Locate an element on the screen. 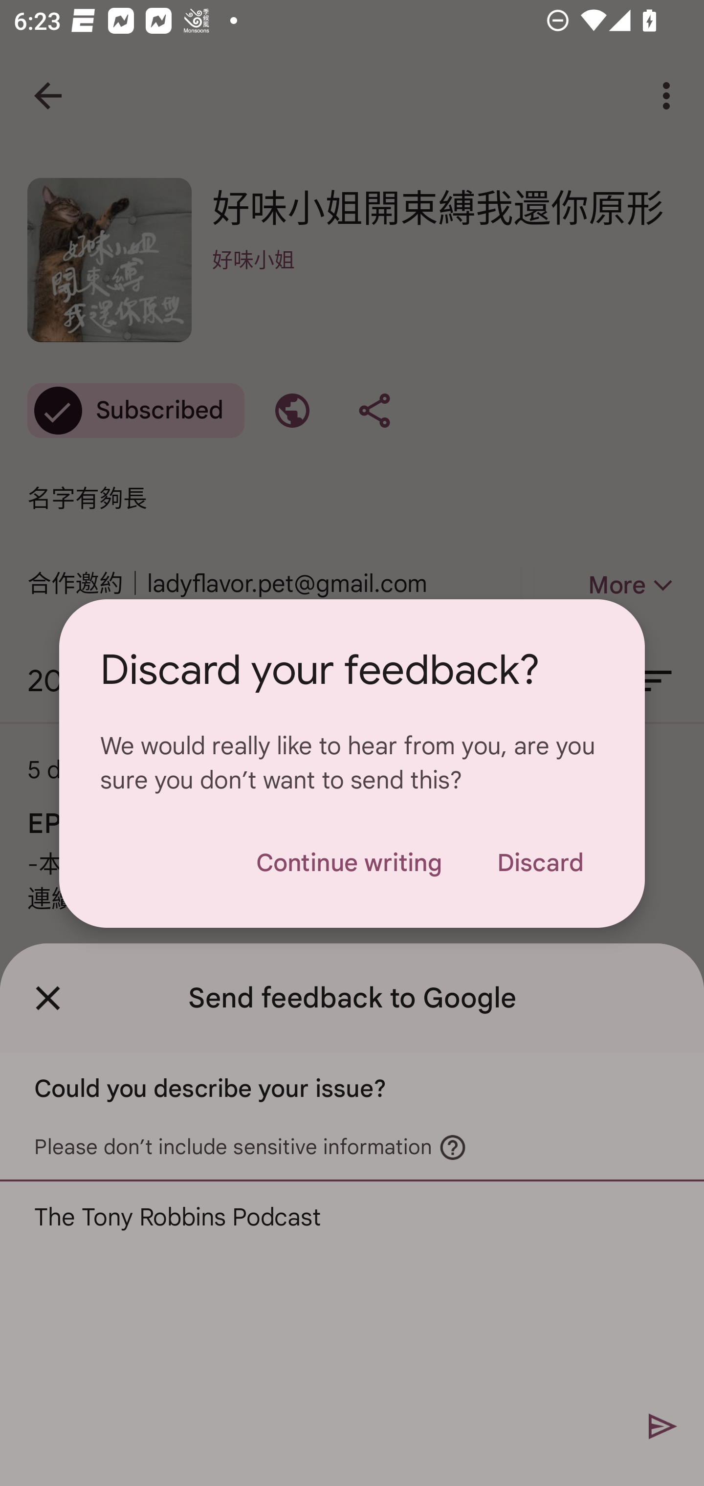 The height and width of the screenshot is (1486, 704). Continue writing is located at coordinates (349, 862).